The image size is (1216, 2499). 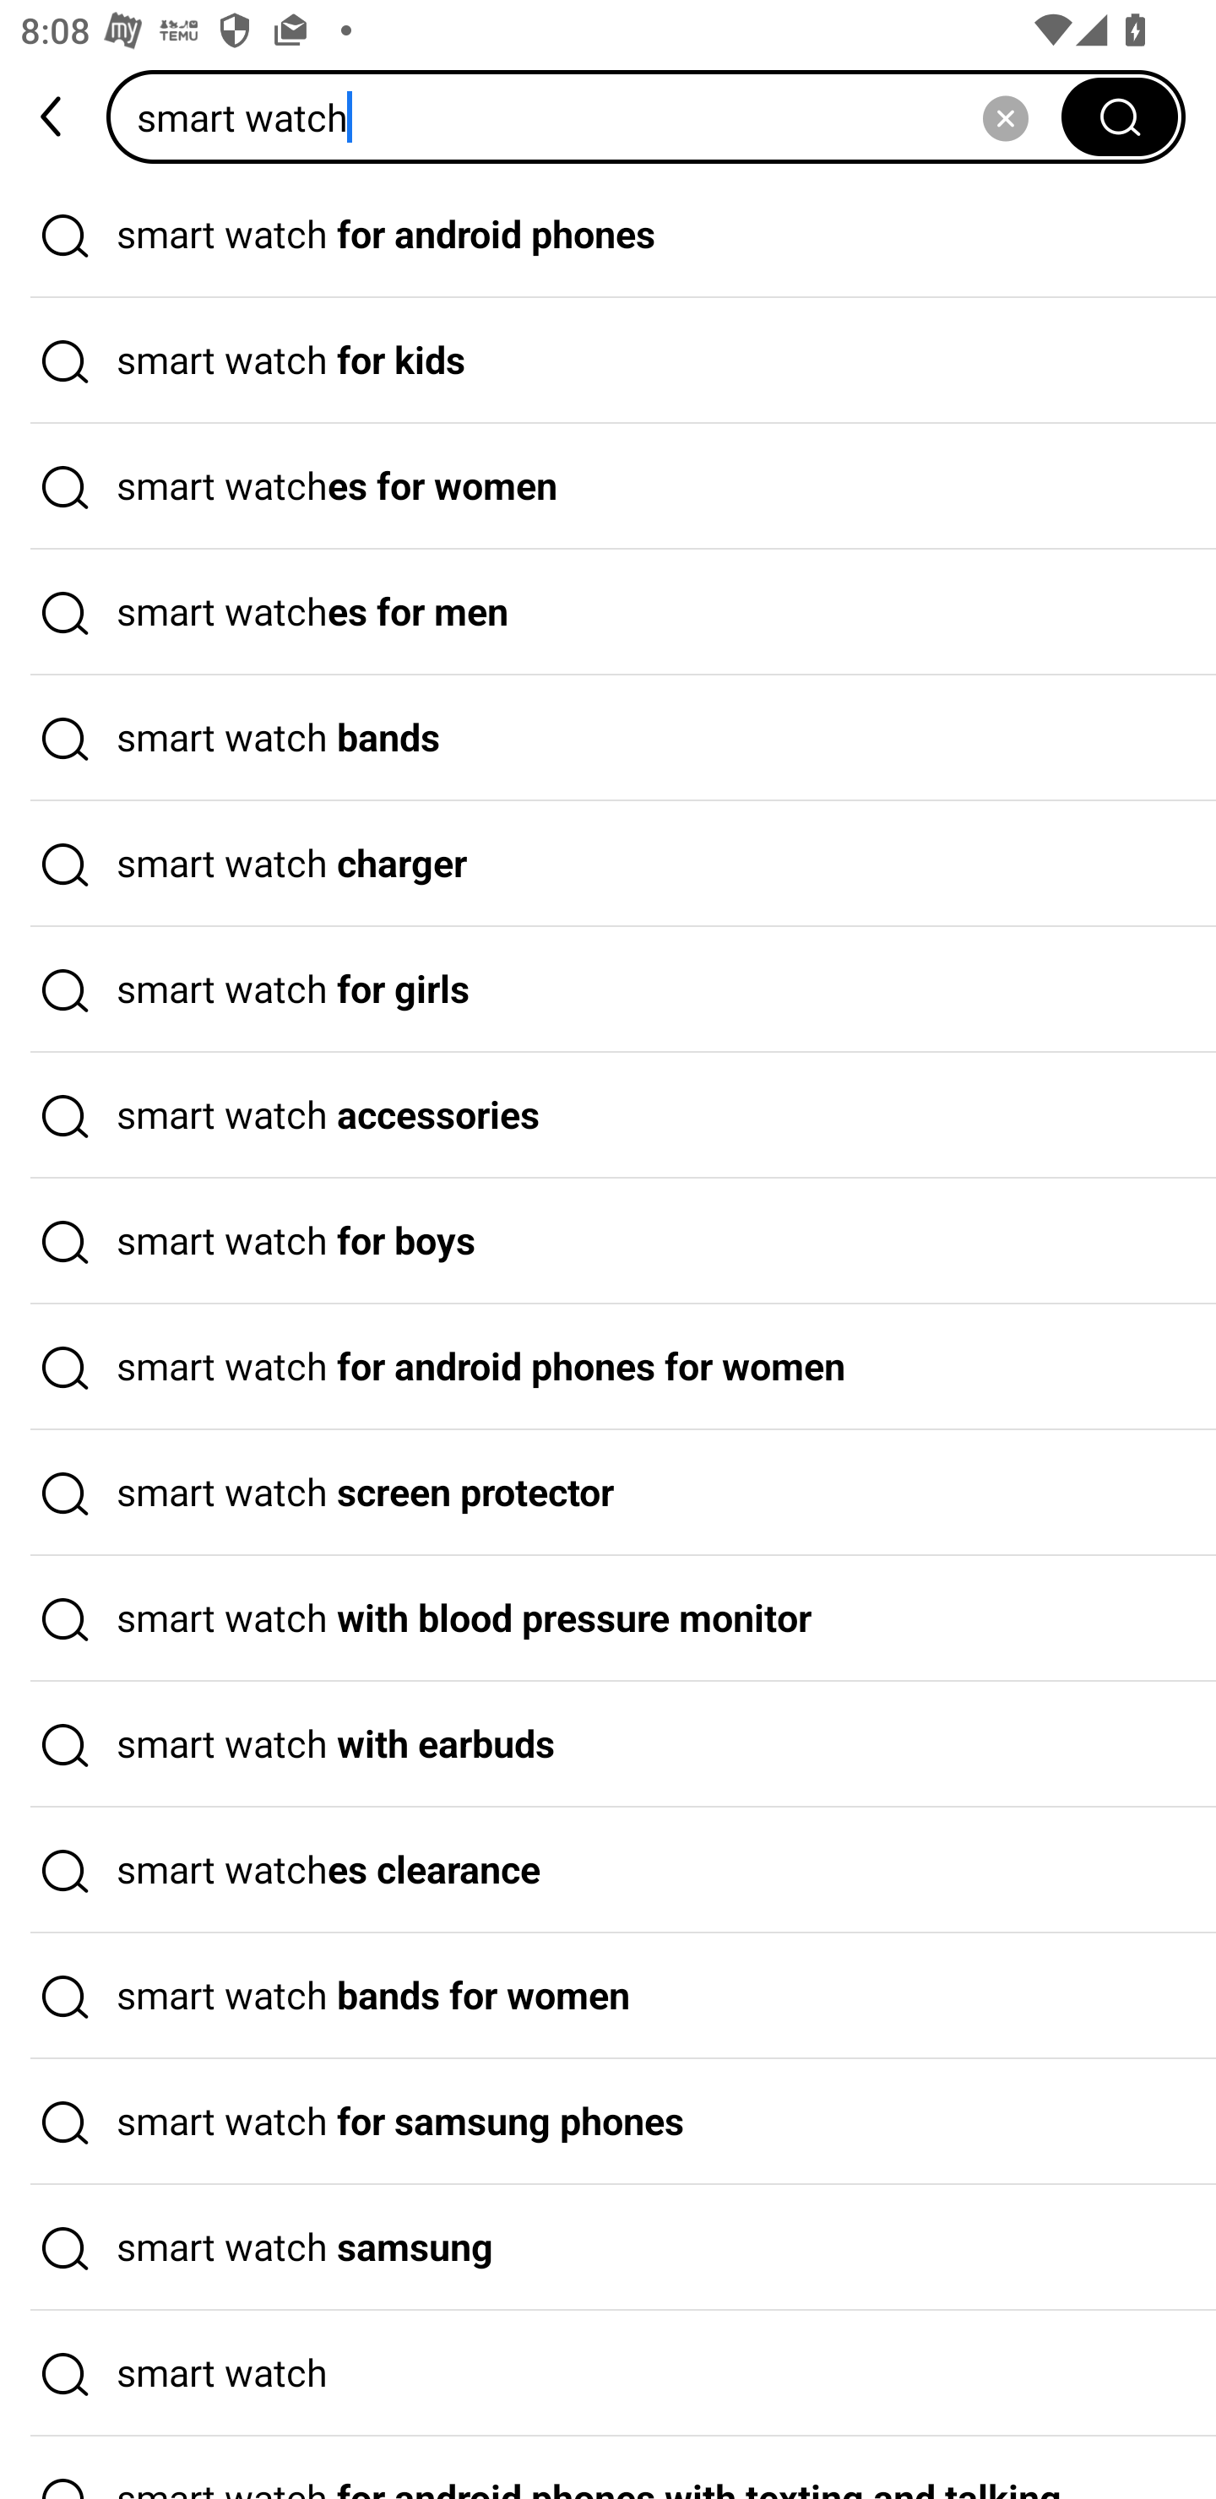 I want to click on Delete search history, so click(x=1005, y=117).